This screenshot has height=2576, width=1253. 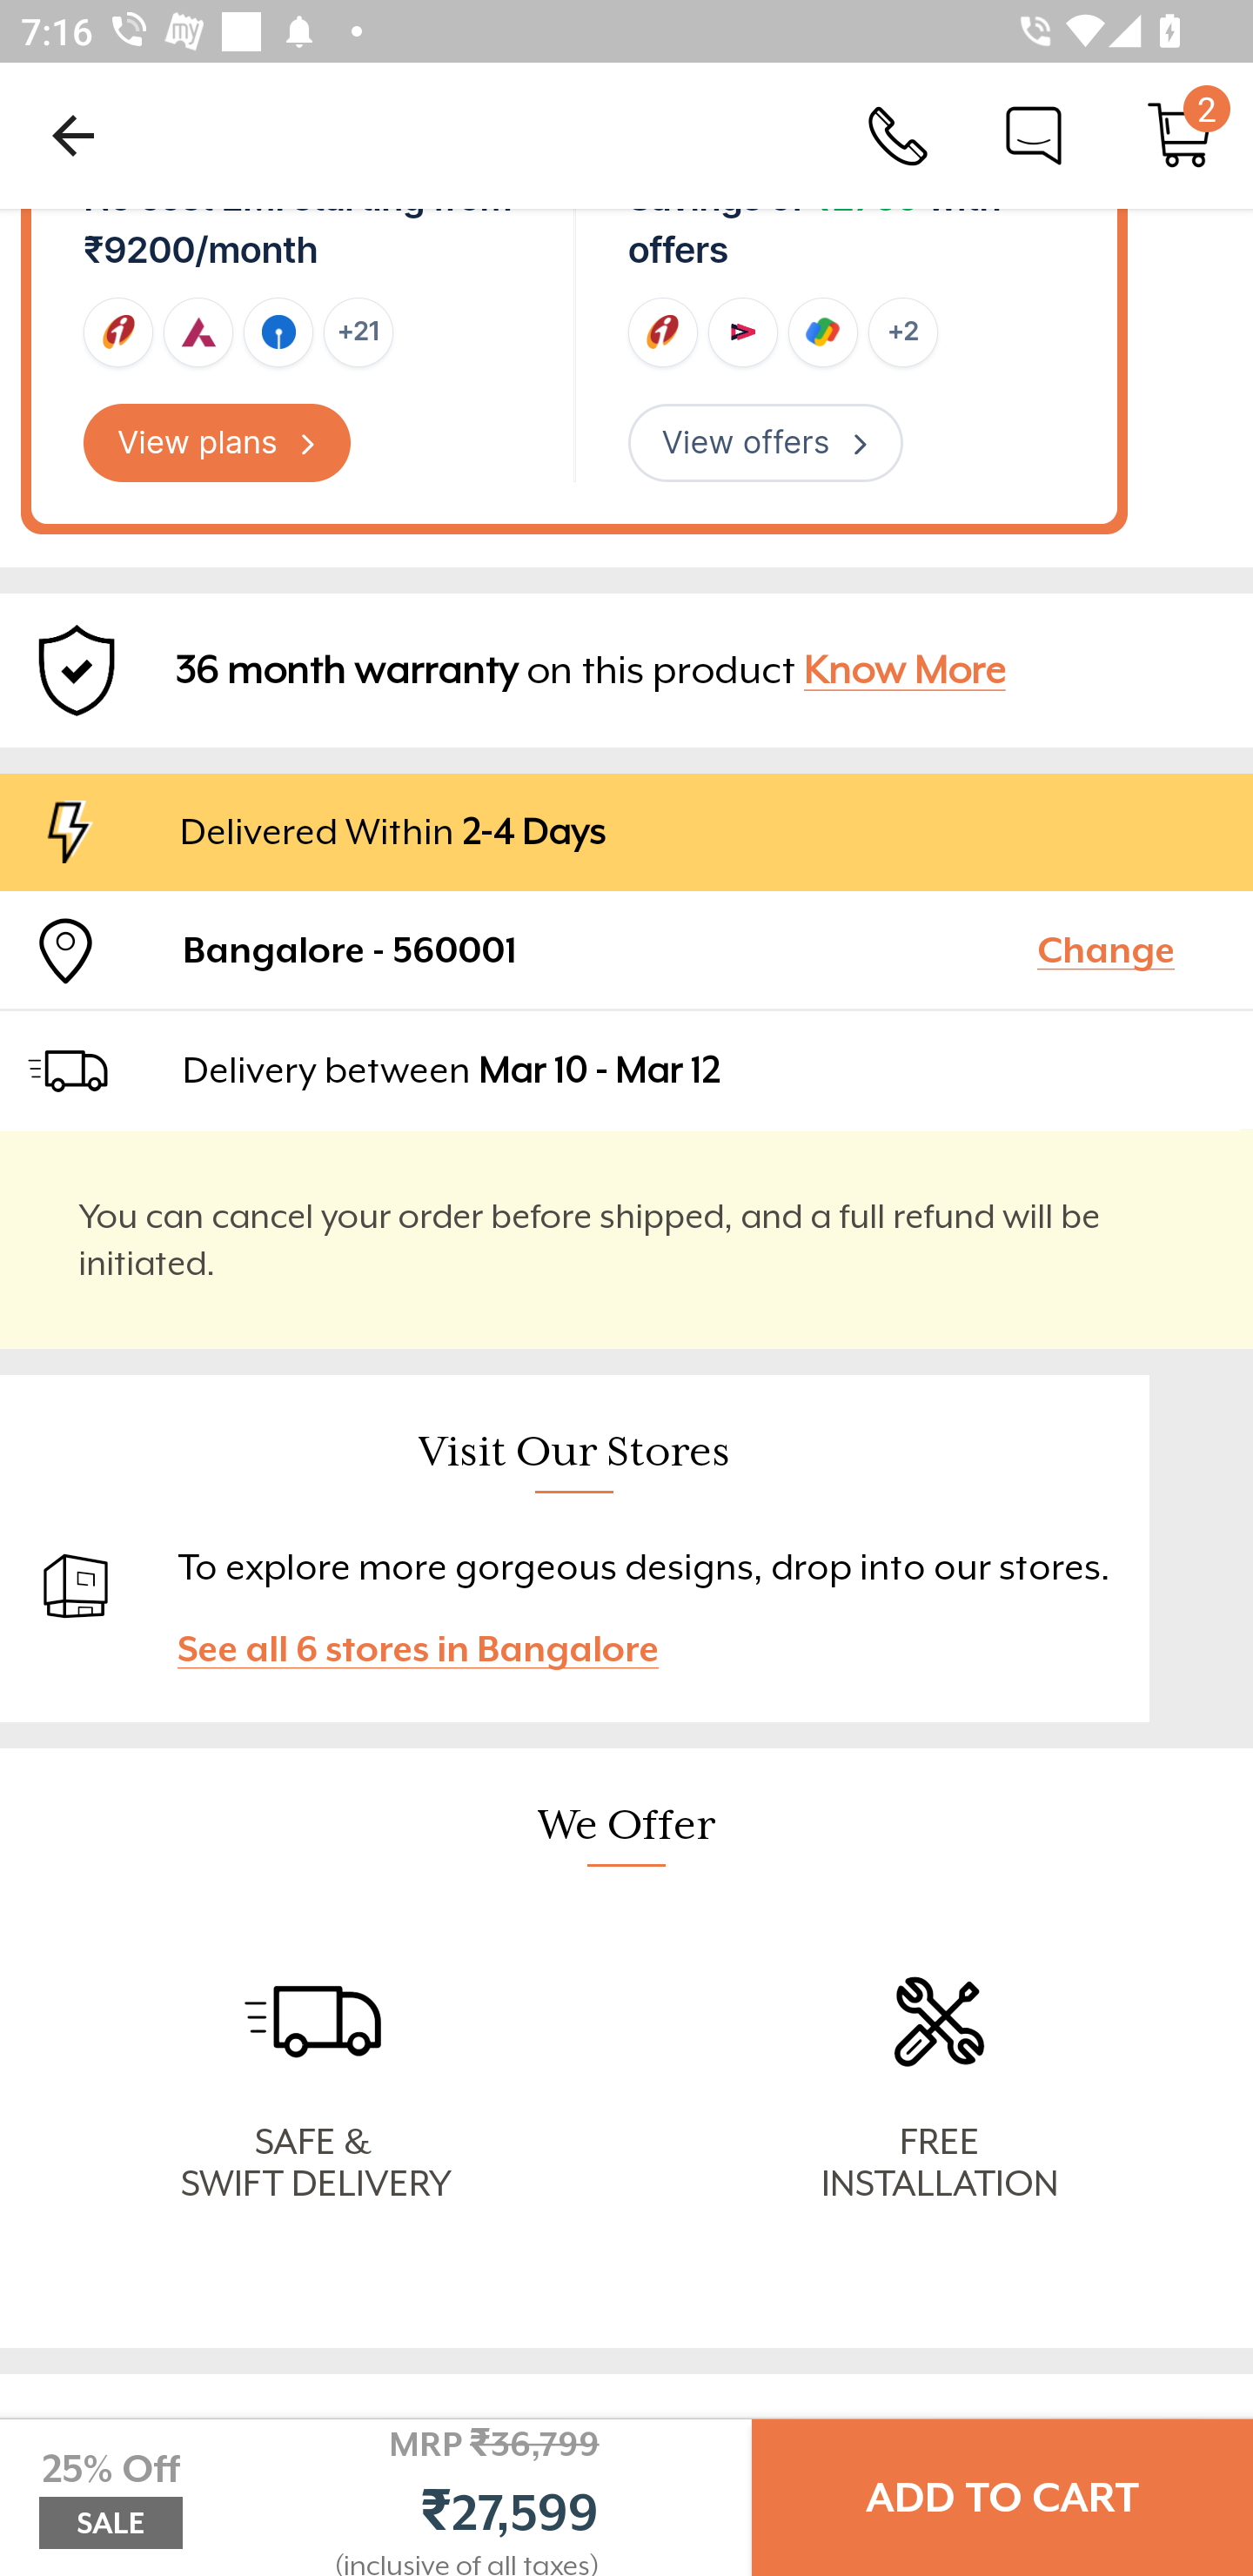 I want to click on See all 6 stores in Bangalore, so click(x=432, y=1648).